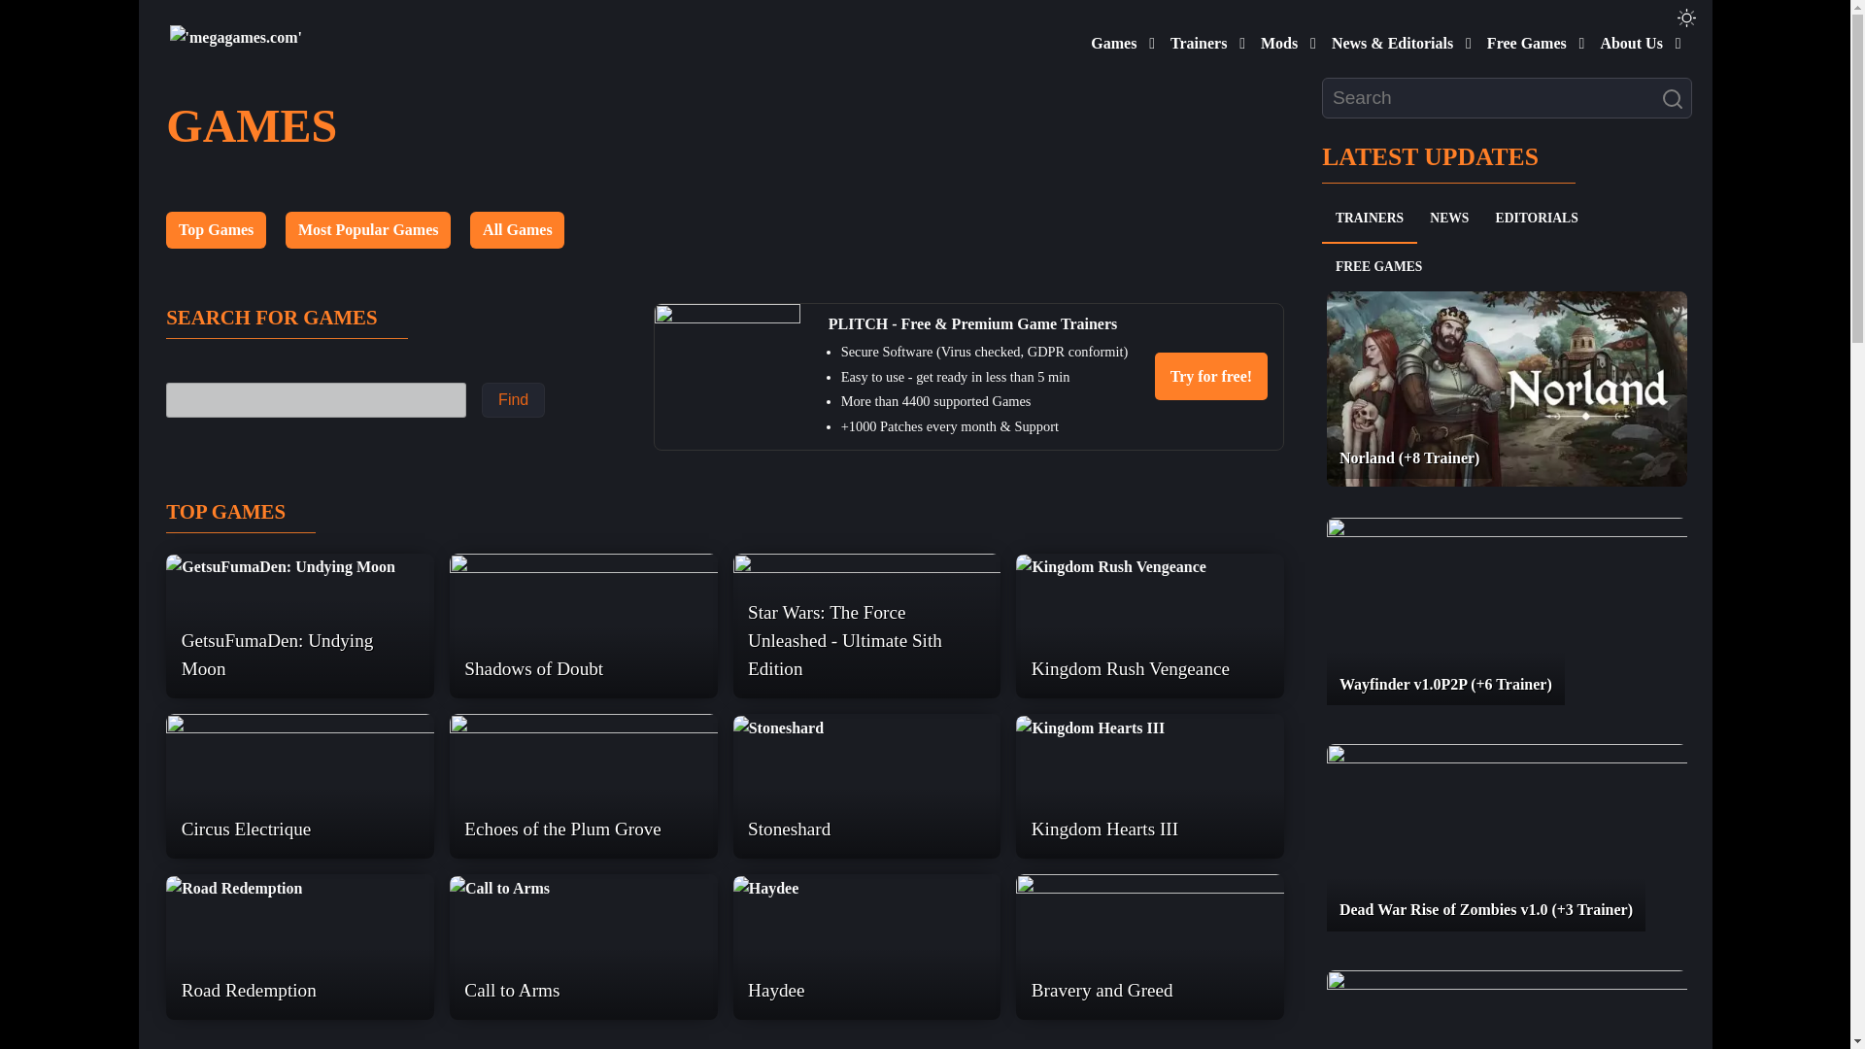 The image size is (1865, 1049). I want to click on Road Redemption, so click(233, 888).